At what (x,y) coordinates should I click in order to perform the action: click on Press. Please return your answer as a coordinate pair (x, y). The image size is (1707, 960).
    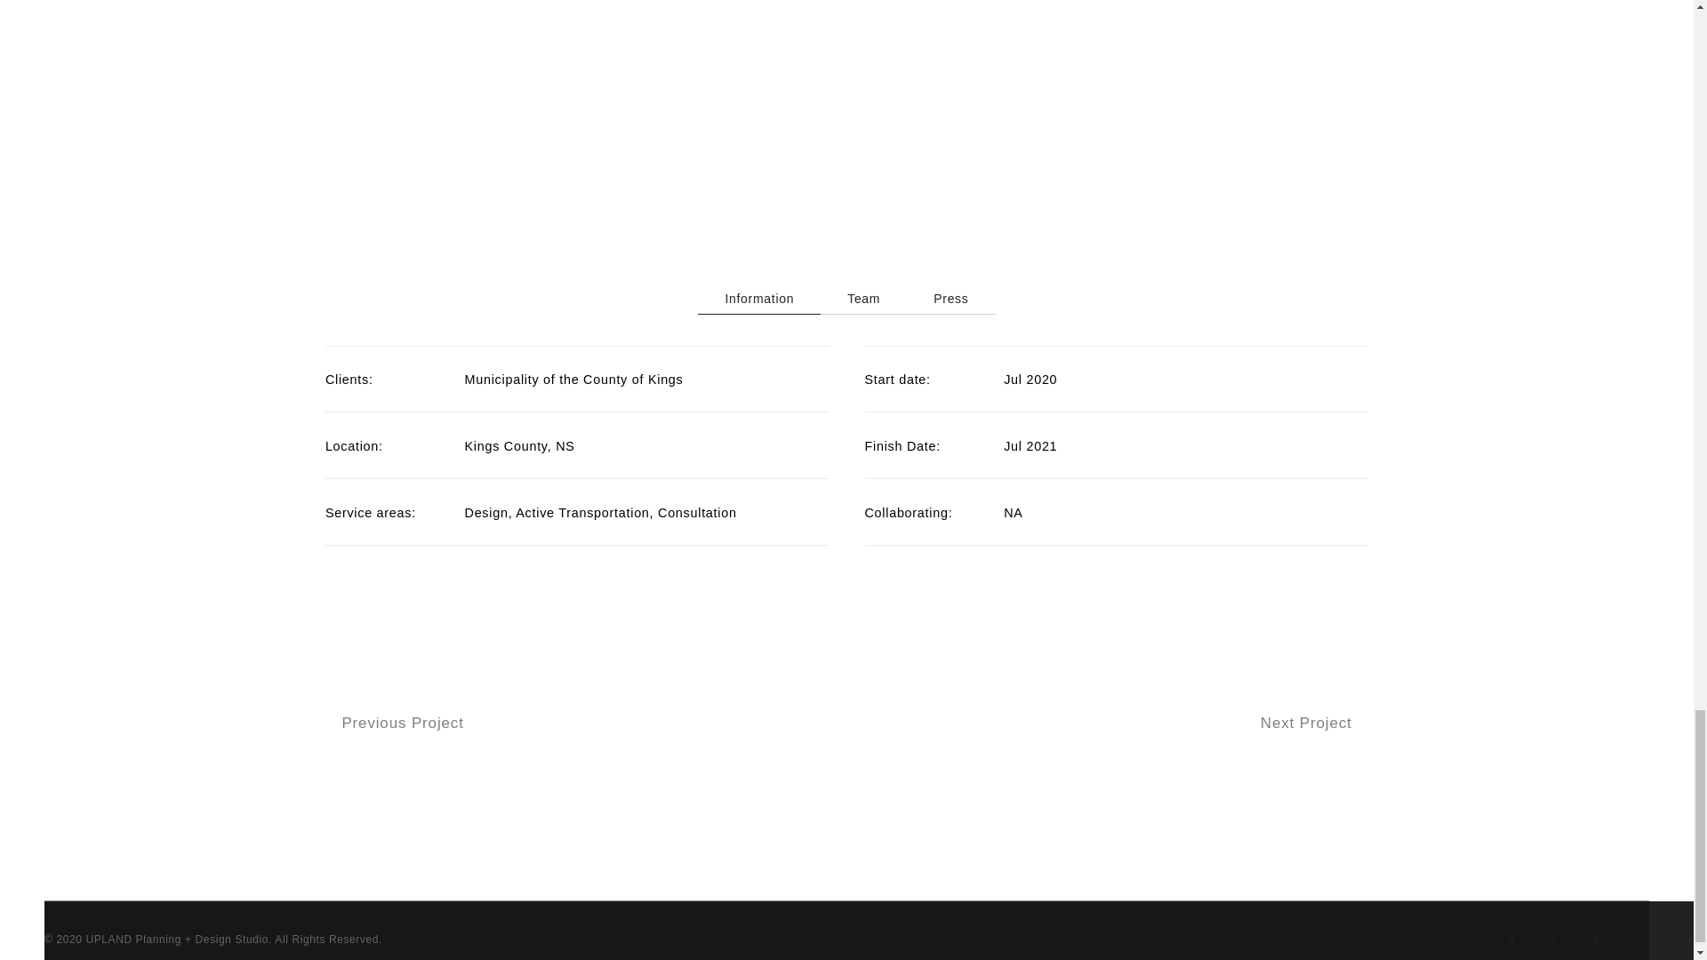
    Looking at the image, I should click on (950, 299).